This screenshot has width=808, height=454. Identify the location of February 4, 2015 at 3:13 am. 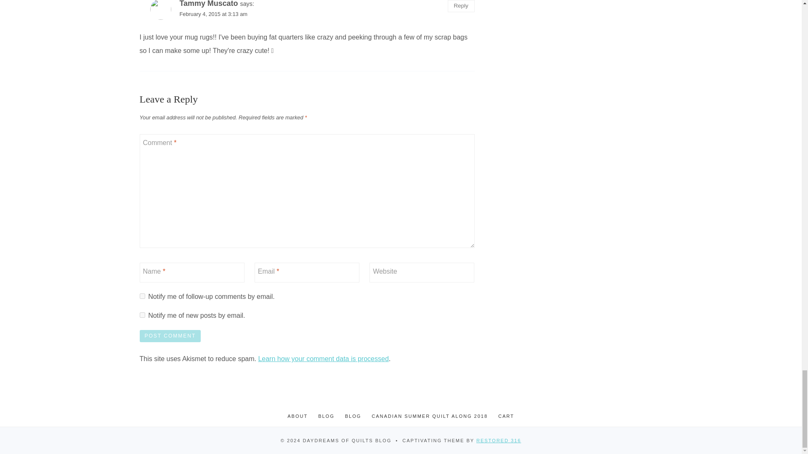
(213, 14).